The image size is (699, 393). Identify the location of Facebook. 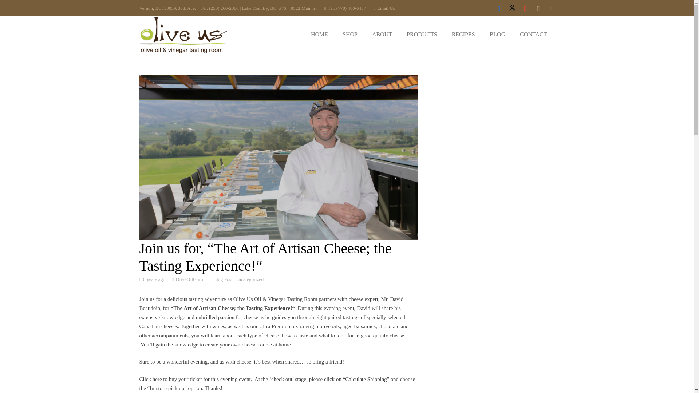
(499, 8).